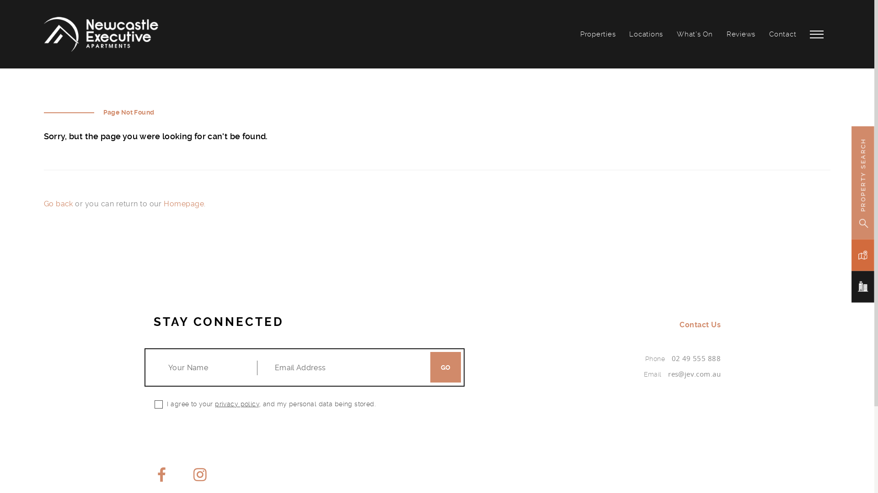 This screenshot has height=493, width=878. What do you see at coordinates (783, 34) in the screenshot?
I see `Contact` at bounding box center [783, 34].